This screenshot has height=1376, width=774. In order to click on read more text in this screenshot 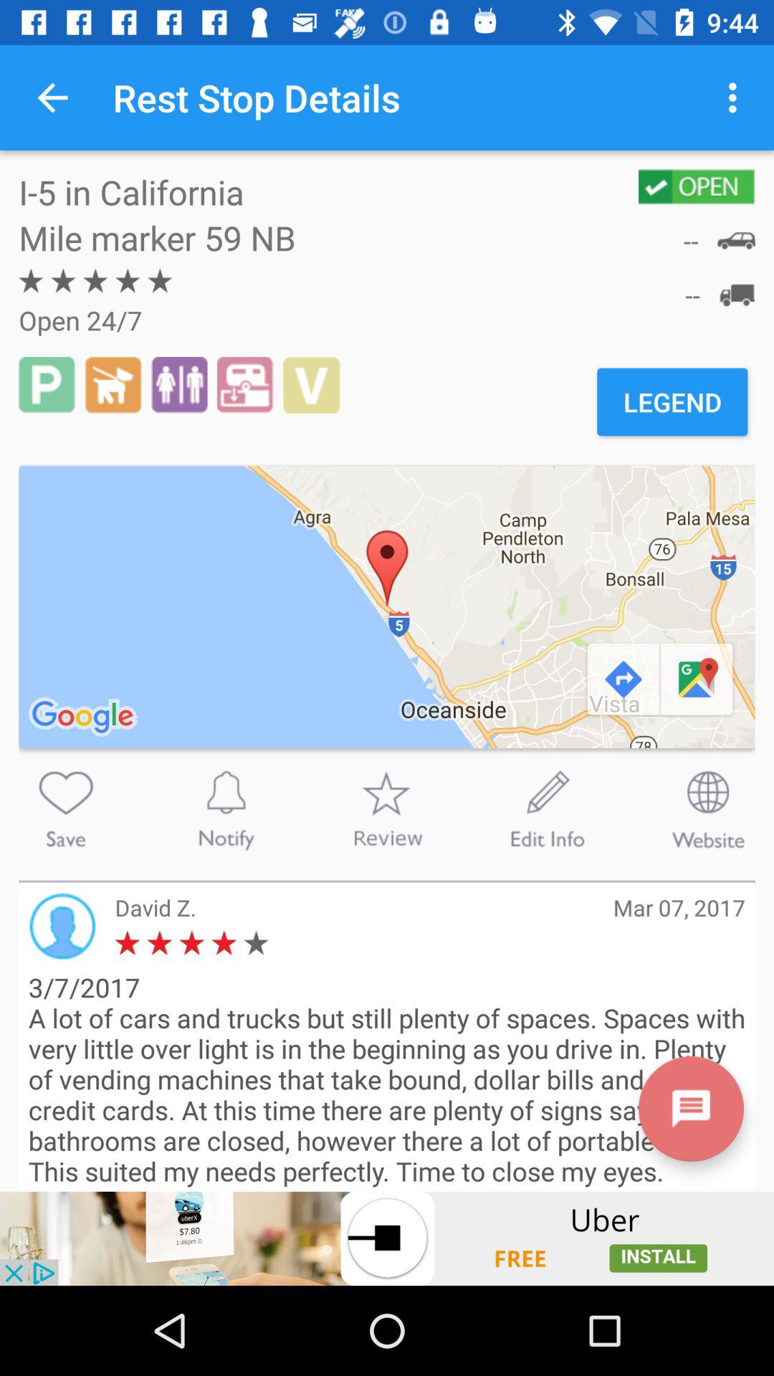, I will do `click(691, 1108)`.